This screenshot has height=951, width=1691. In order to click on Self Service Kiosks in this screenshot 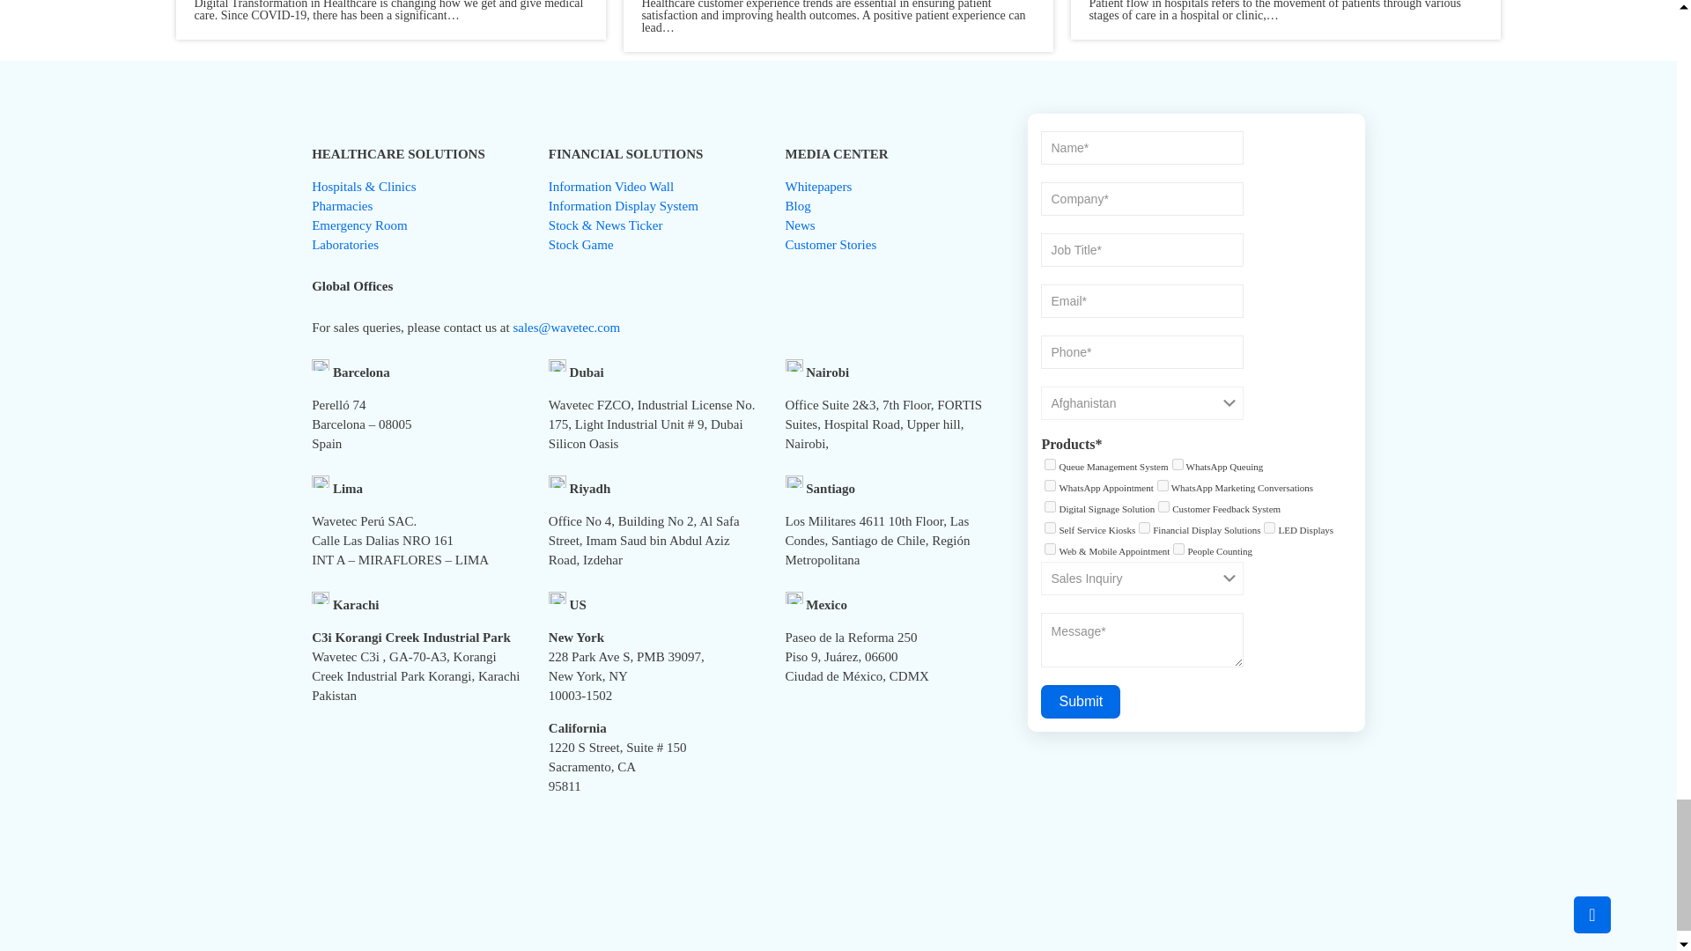, I will do `click(1050, 527)`.